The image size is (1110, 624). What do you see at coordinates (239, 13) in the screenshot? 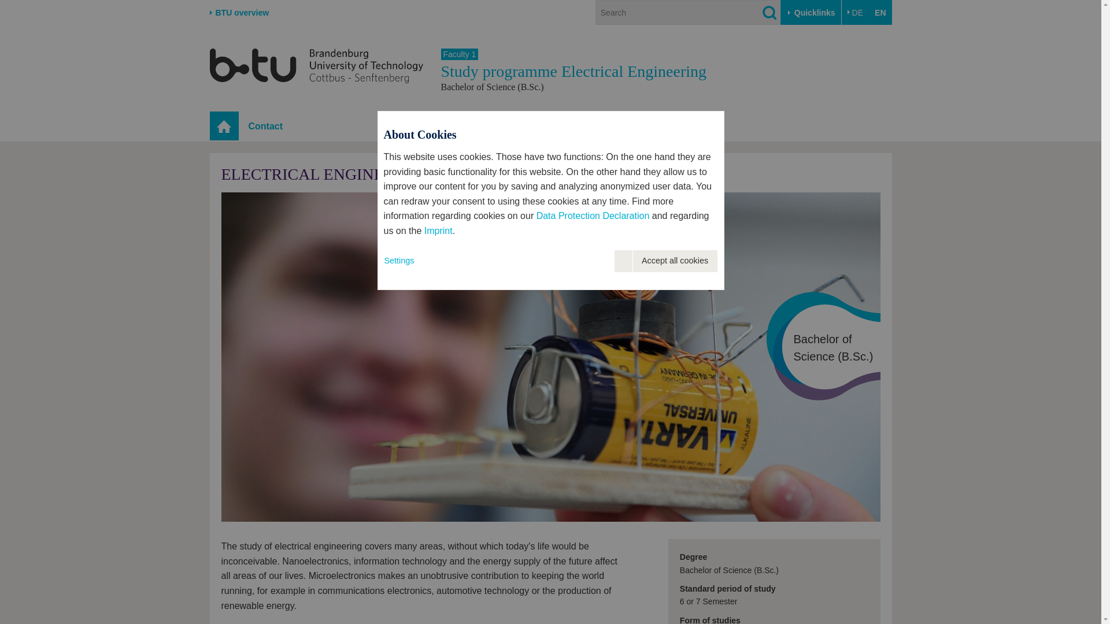
I see `BTU overview` at bounding box center [239, 13].